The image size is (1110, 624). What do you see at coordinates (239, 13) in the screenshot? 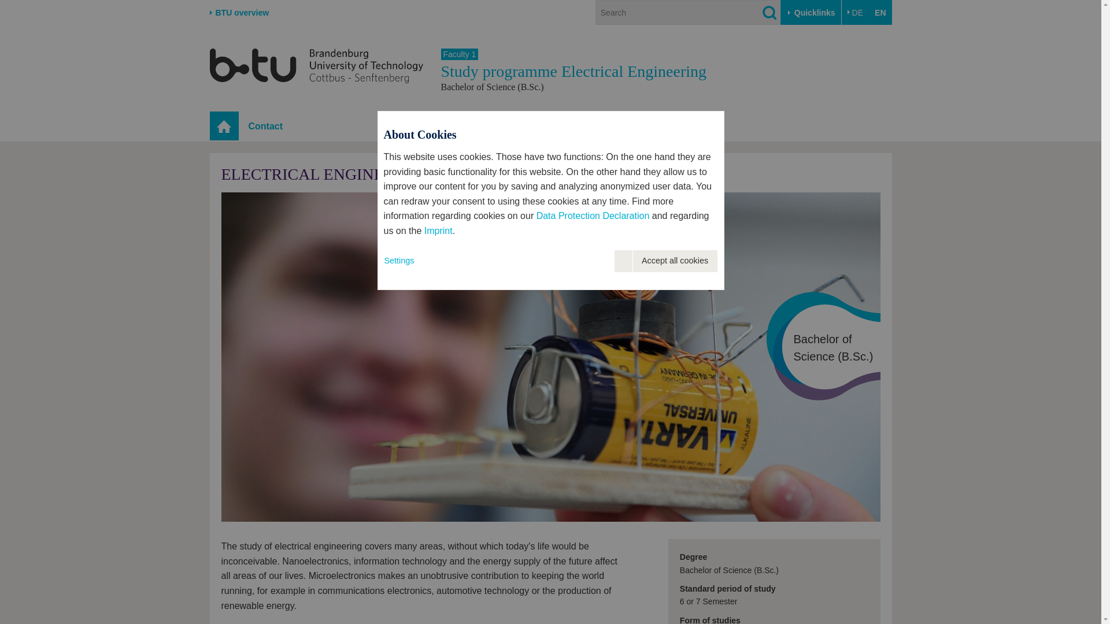
I see `BTU overview` at bounding box center [239, 13].